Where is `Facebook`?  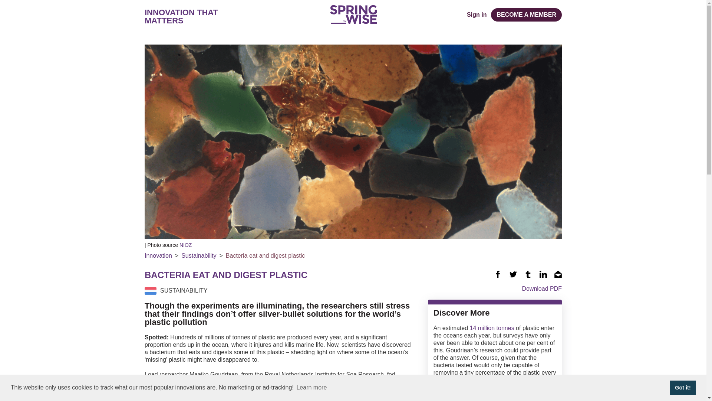 Facebook is located at coordinates (498, 274).